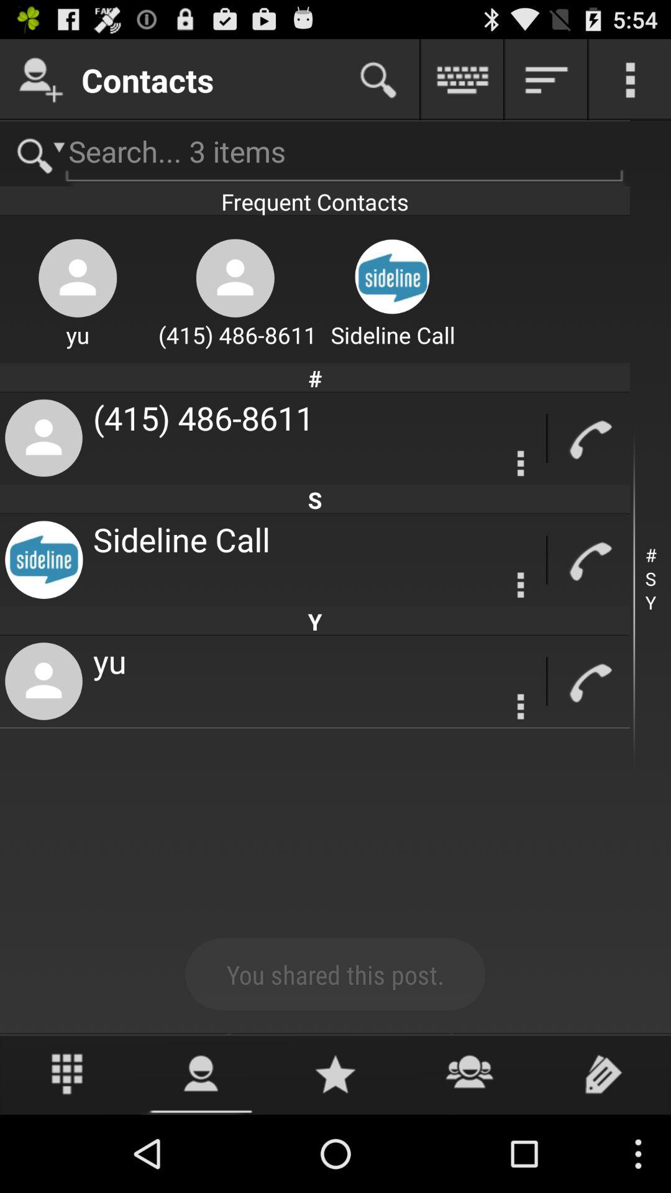 The image size is (671, 1193). I want to click on contact option, so click(201, 1074).